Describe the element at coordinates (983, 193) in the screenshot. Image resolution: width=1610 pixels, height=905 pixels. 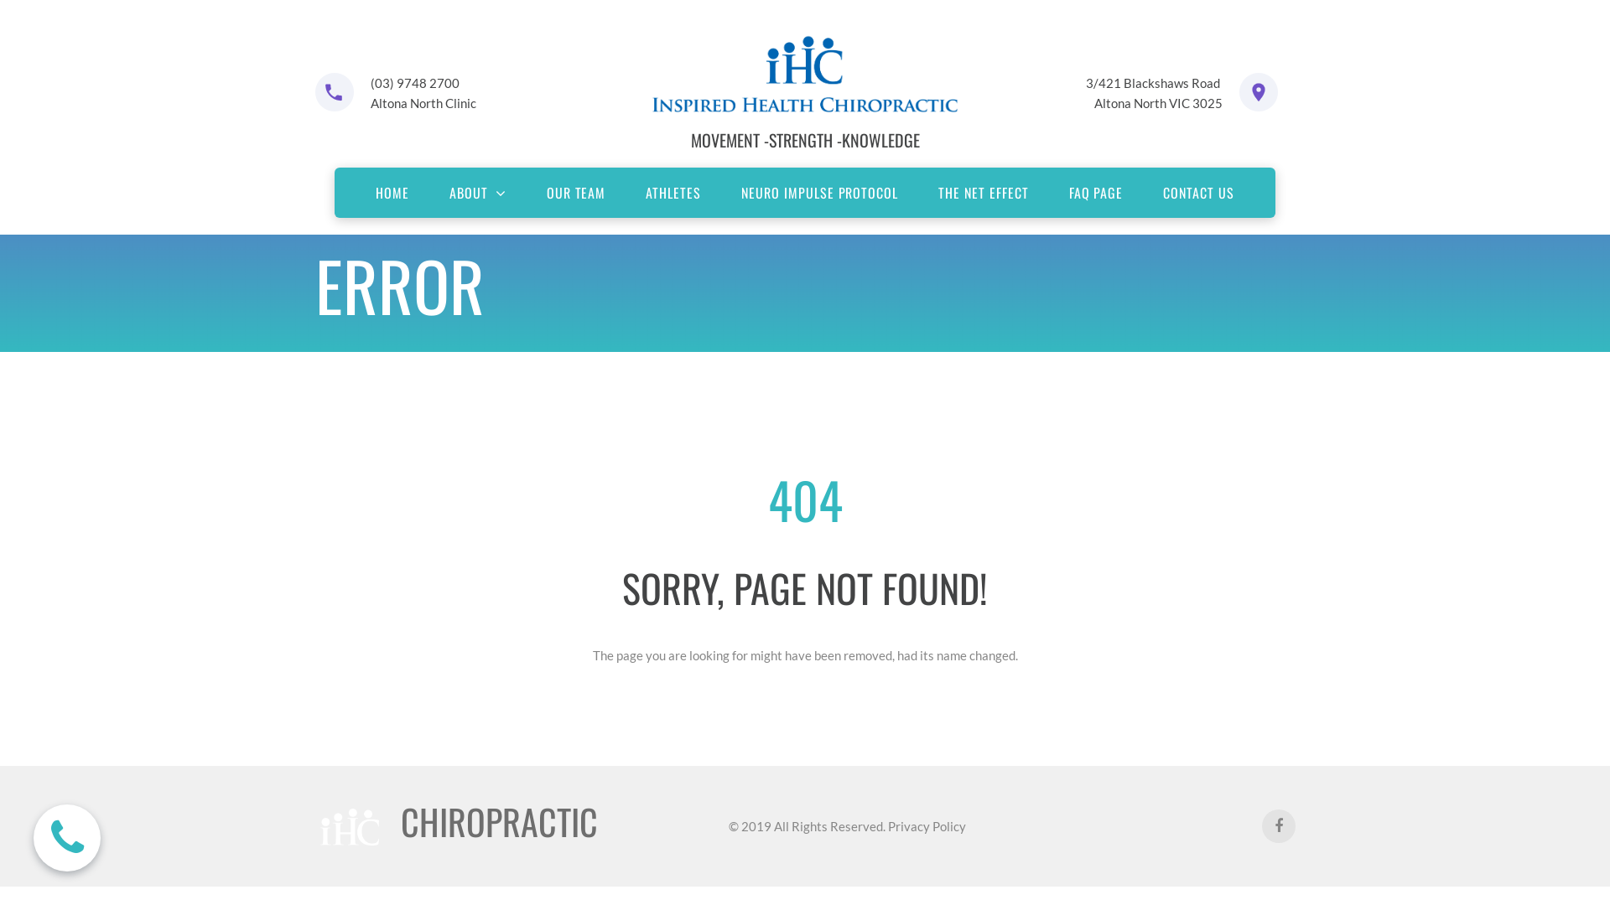
I see `THE NET EFFECT` at that location.